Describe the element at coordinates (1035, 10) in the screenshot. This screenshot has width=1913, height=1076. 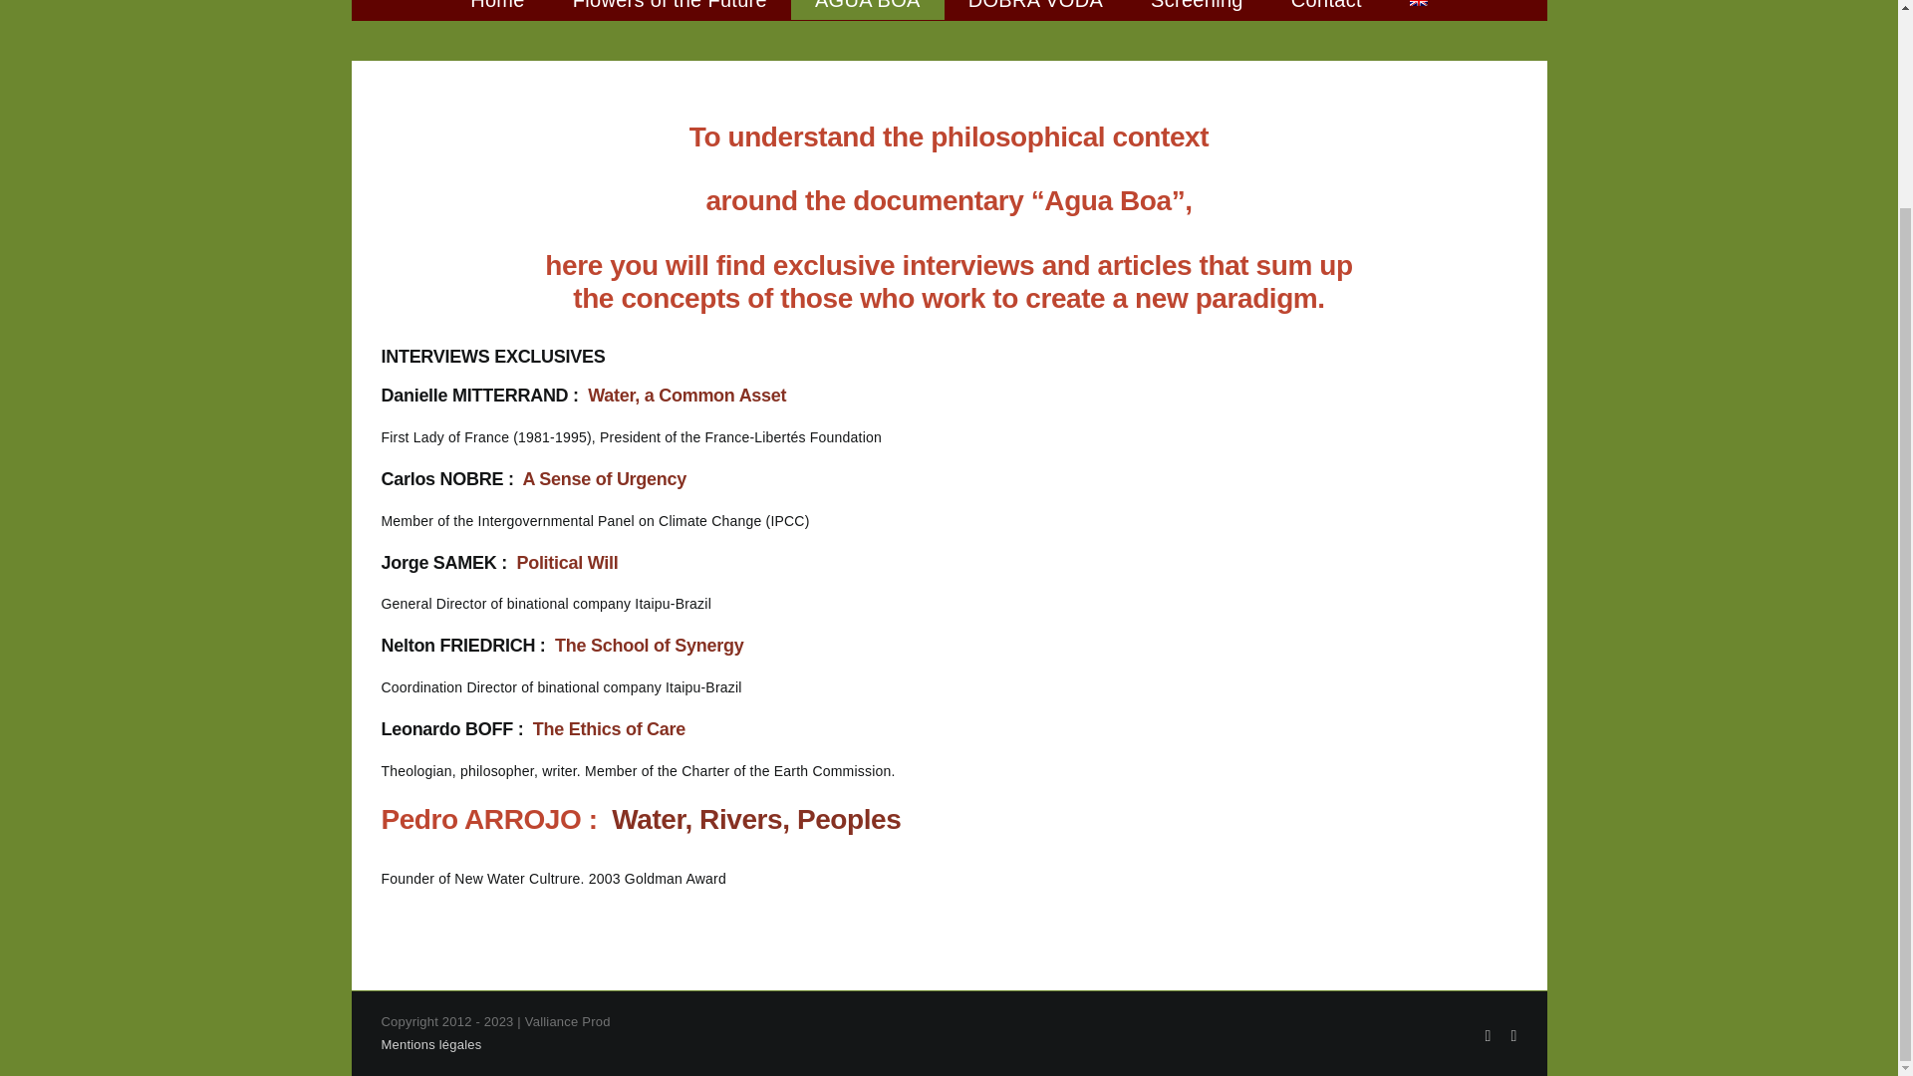
I see `DOBRA VODA` at that location.